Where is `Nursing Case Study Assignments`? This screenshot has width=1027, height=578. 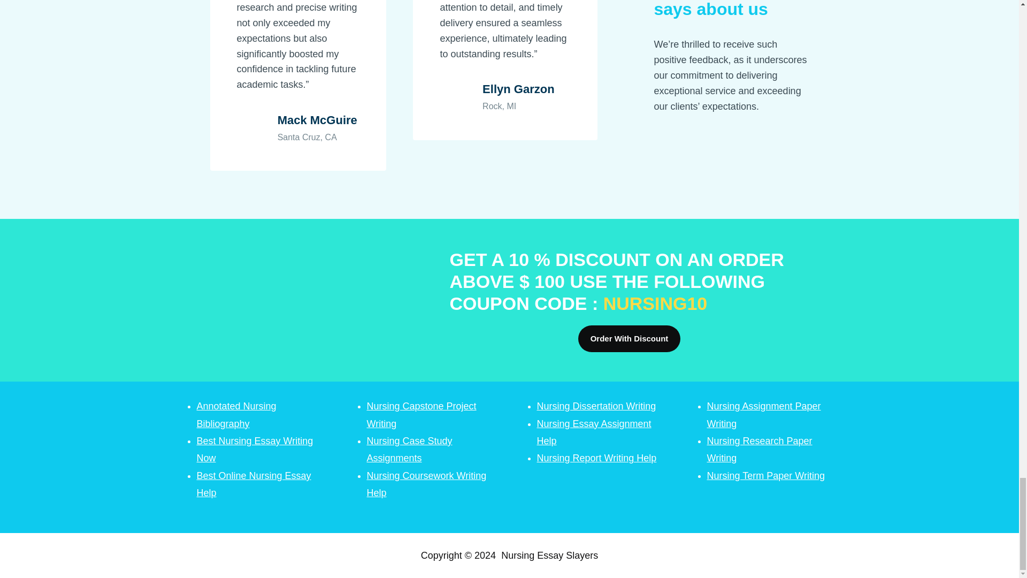
Nursing Case Study Assignments is located at coordinates (410, 450).